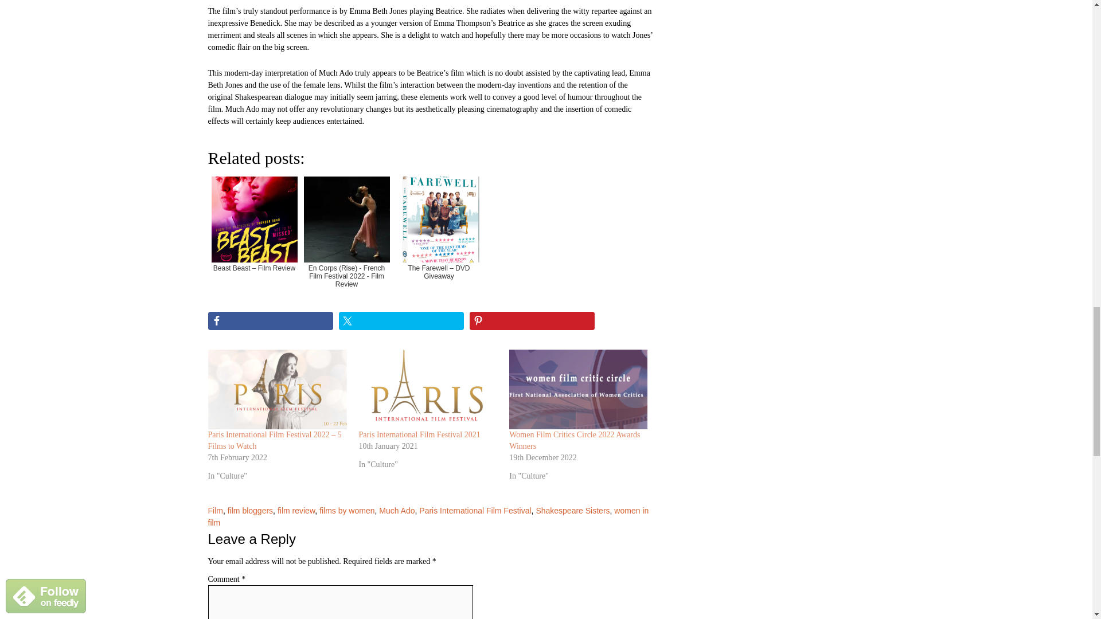 The image size is (1101, 619). What do you see at coordinates (578, 390) in the screenshot?
I see `Women Film Critics Circle 2022 Awards Winners` at bounding box center [578, 390].